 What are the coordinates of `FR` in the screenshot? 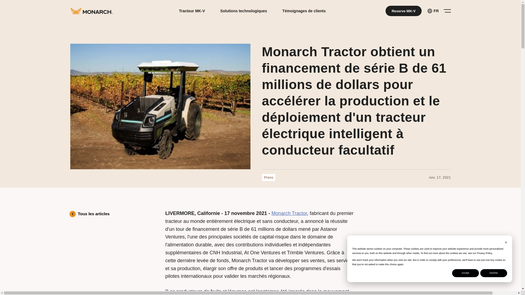 It's located at (433, 11).